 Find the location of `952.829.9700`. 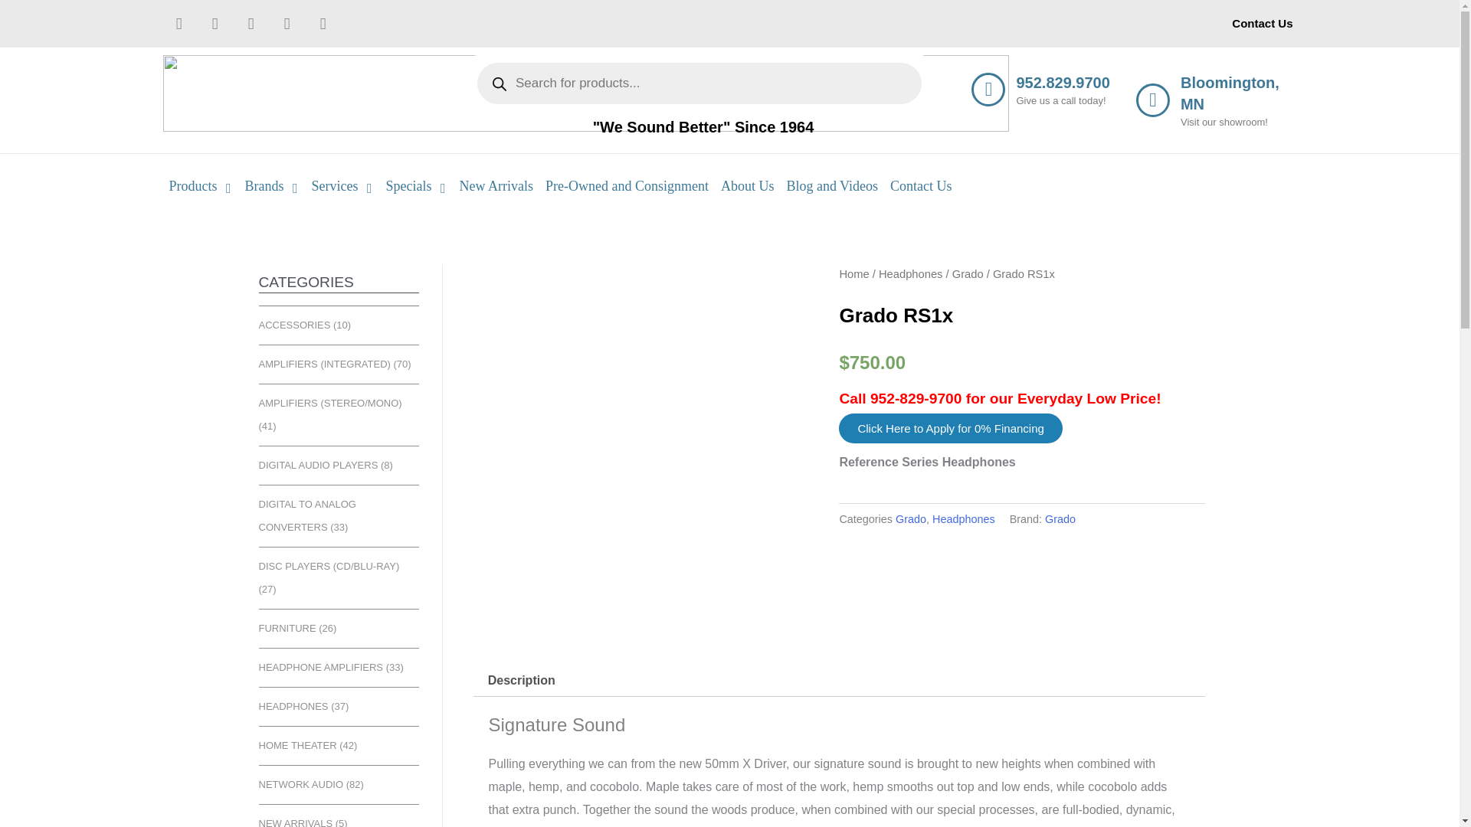

952.829.9700 is located at coordinates (1062, 83).